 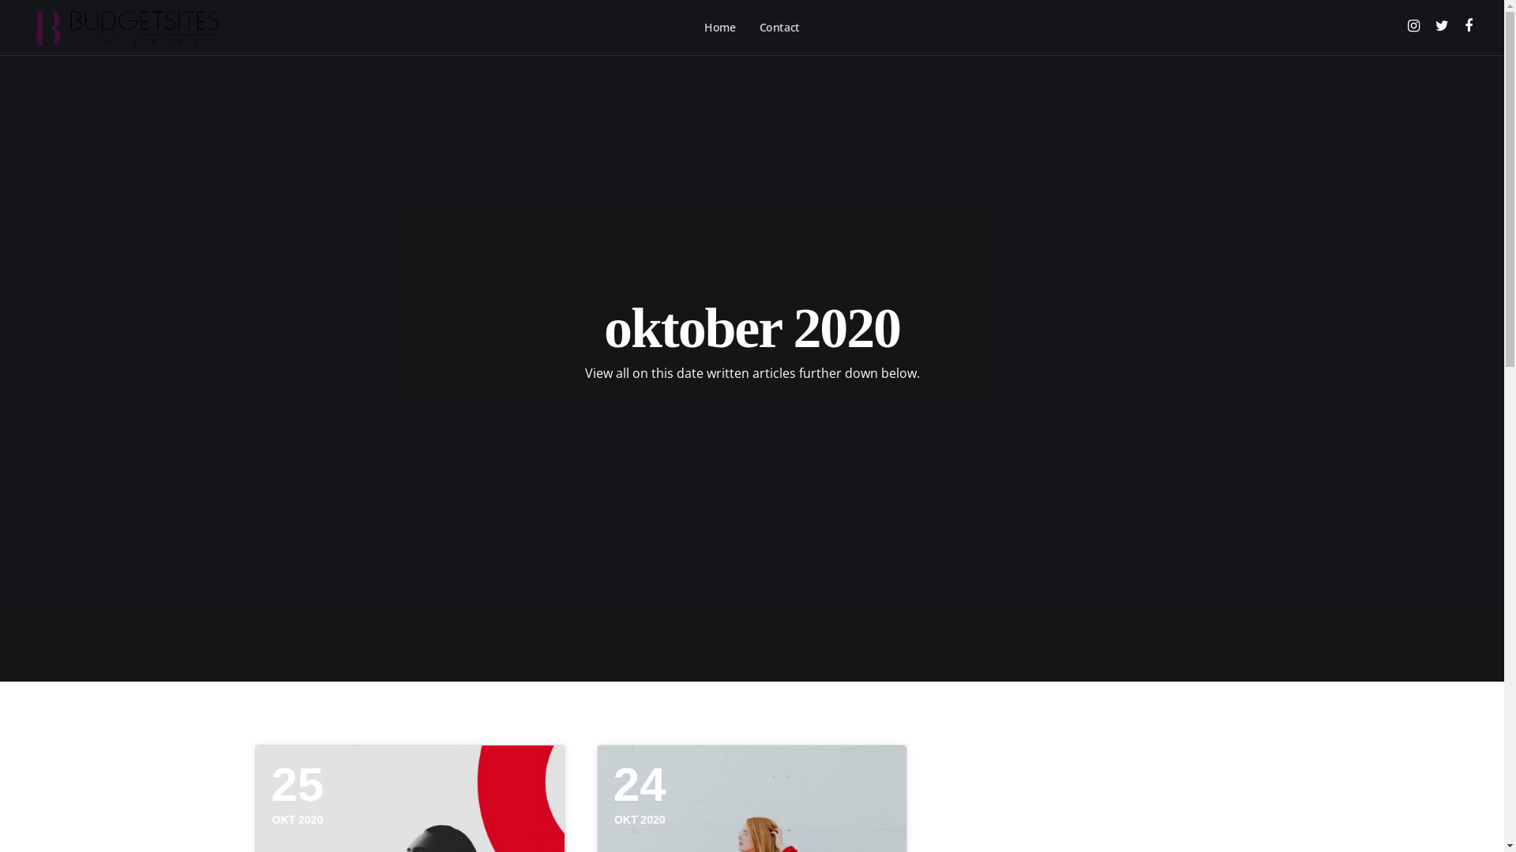 I want to click on Contact, so click(x=780, y=28).